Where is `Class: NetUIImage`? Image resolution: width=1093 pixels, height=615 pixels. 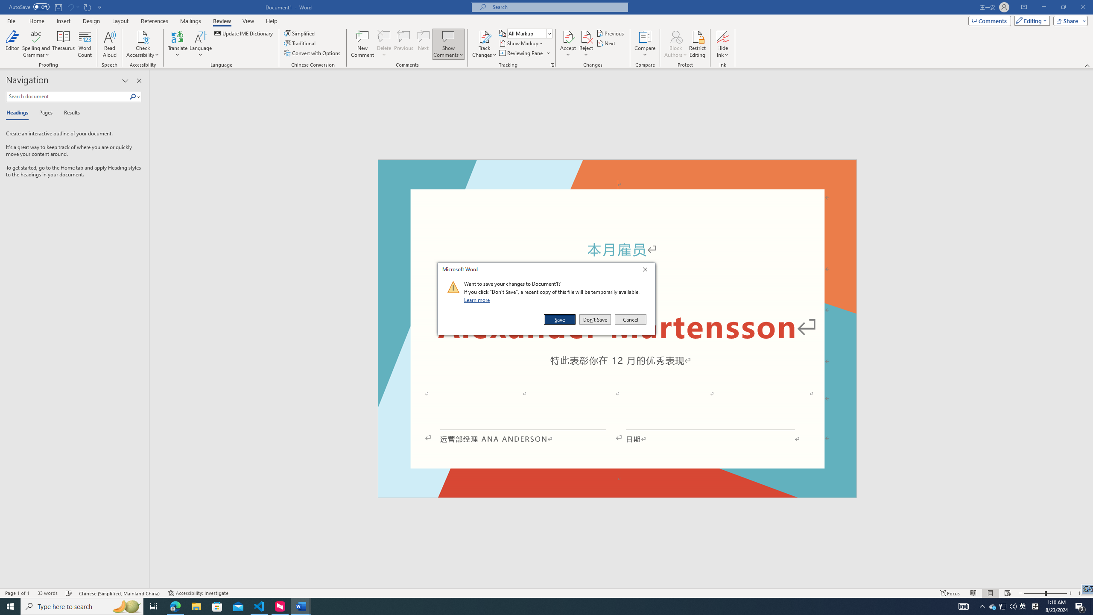
Class: NetUIImage is located at coordinates (453, 287).